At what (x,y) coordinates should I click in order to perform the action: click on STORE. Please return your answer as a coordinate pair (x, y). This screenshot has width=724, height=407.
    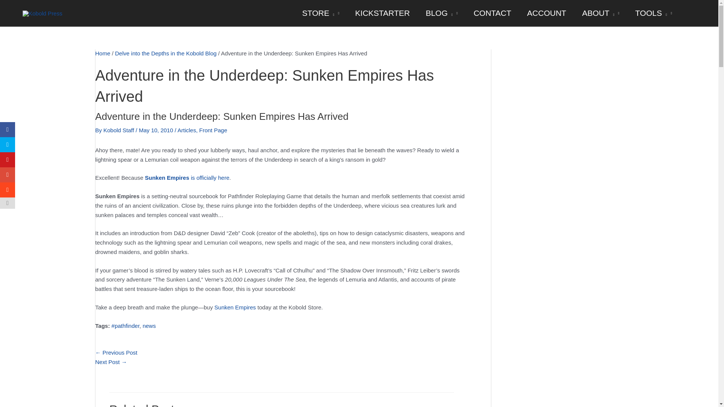
    Looking at the image, I should click on (321, 13).